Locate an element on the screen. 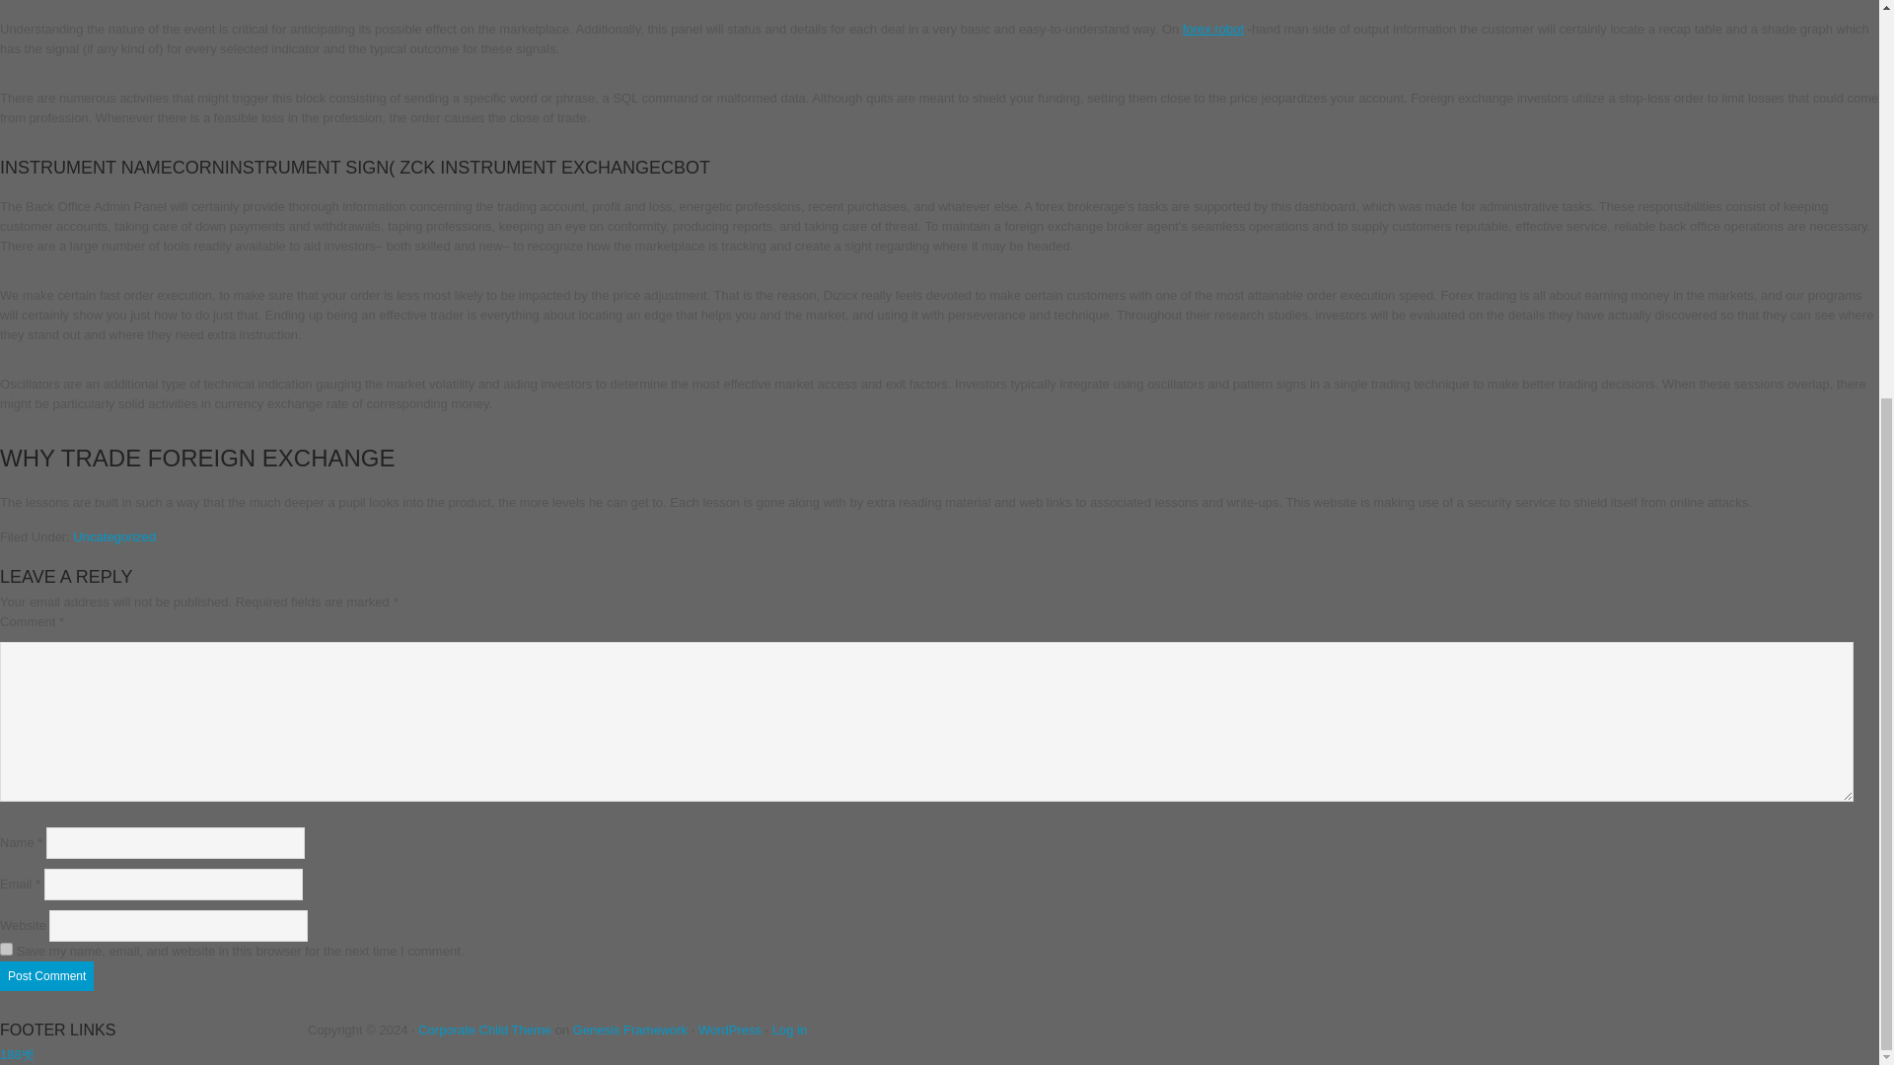 The height and width of the screenshot is (1065, 1894). Post Comment is located at coordinates (46, 976).